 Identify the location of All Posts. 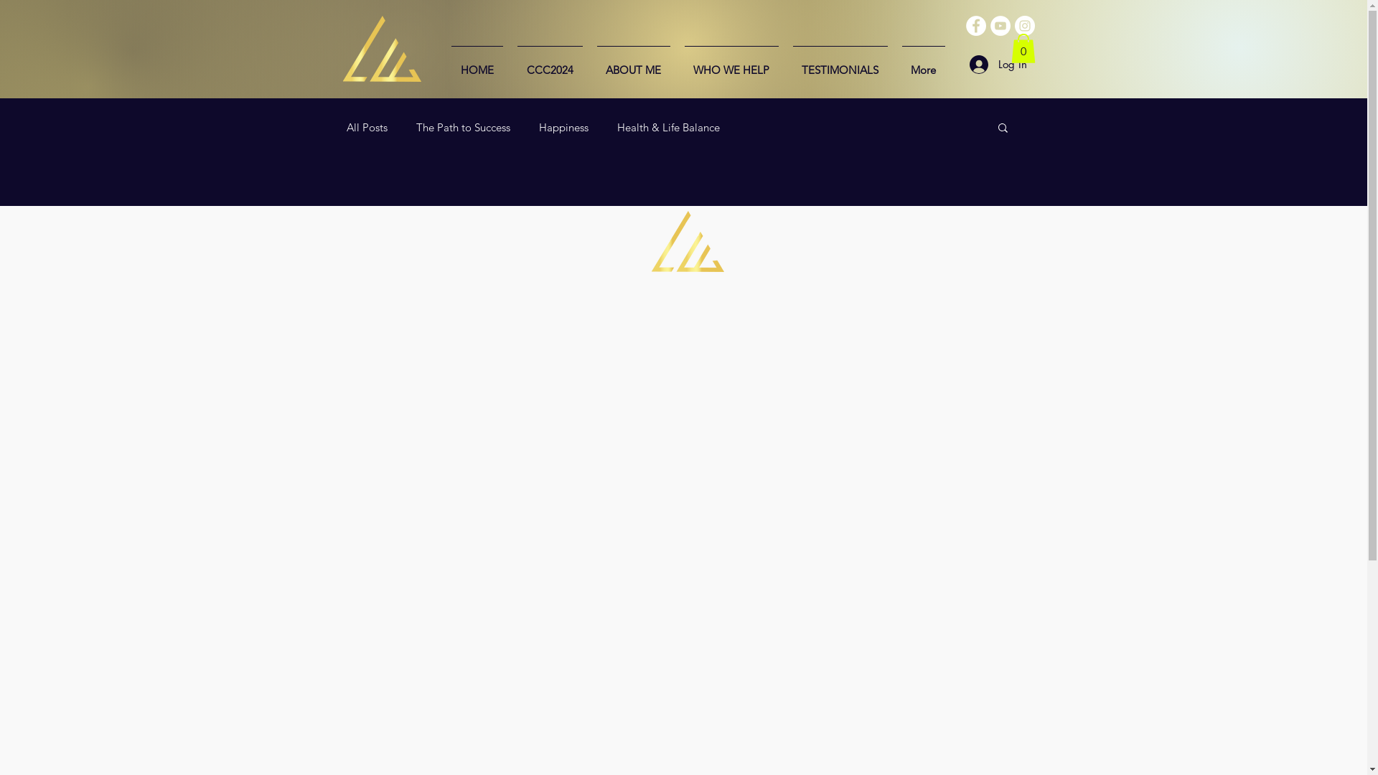
(366, 127).